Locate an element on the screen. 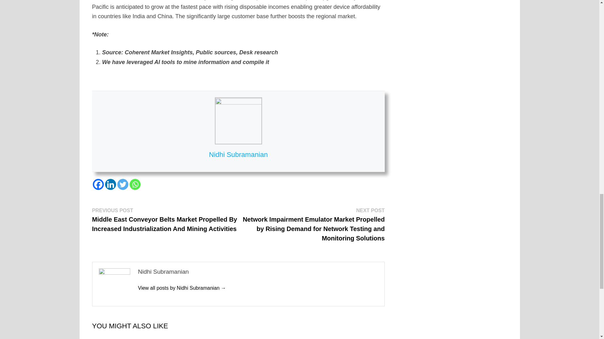 This screenshot has width=604, height=339. Facebook is located at coordinates (98, 184).